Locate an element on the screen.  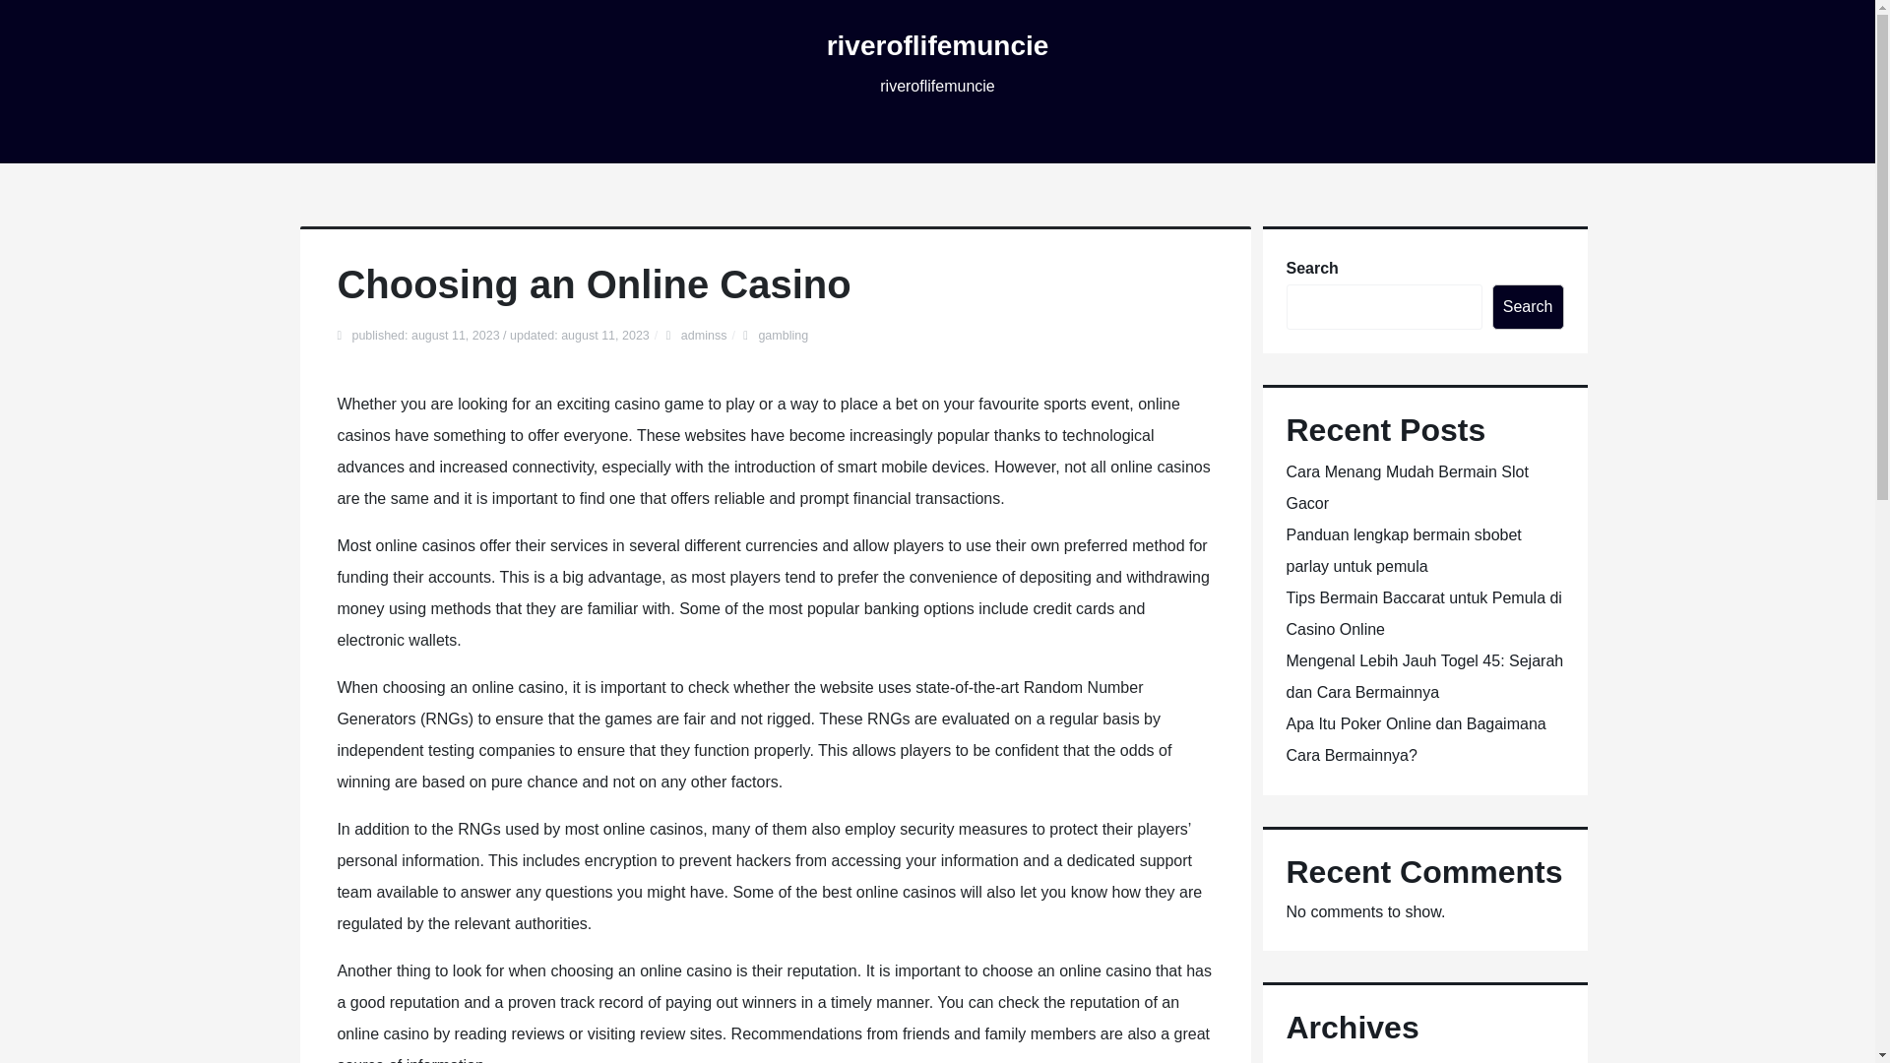
gambling is located at coordinates (783, 335).